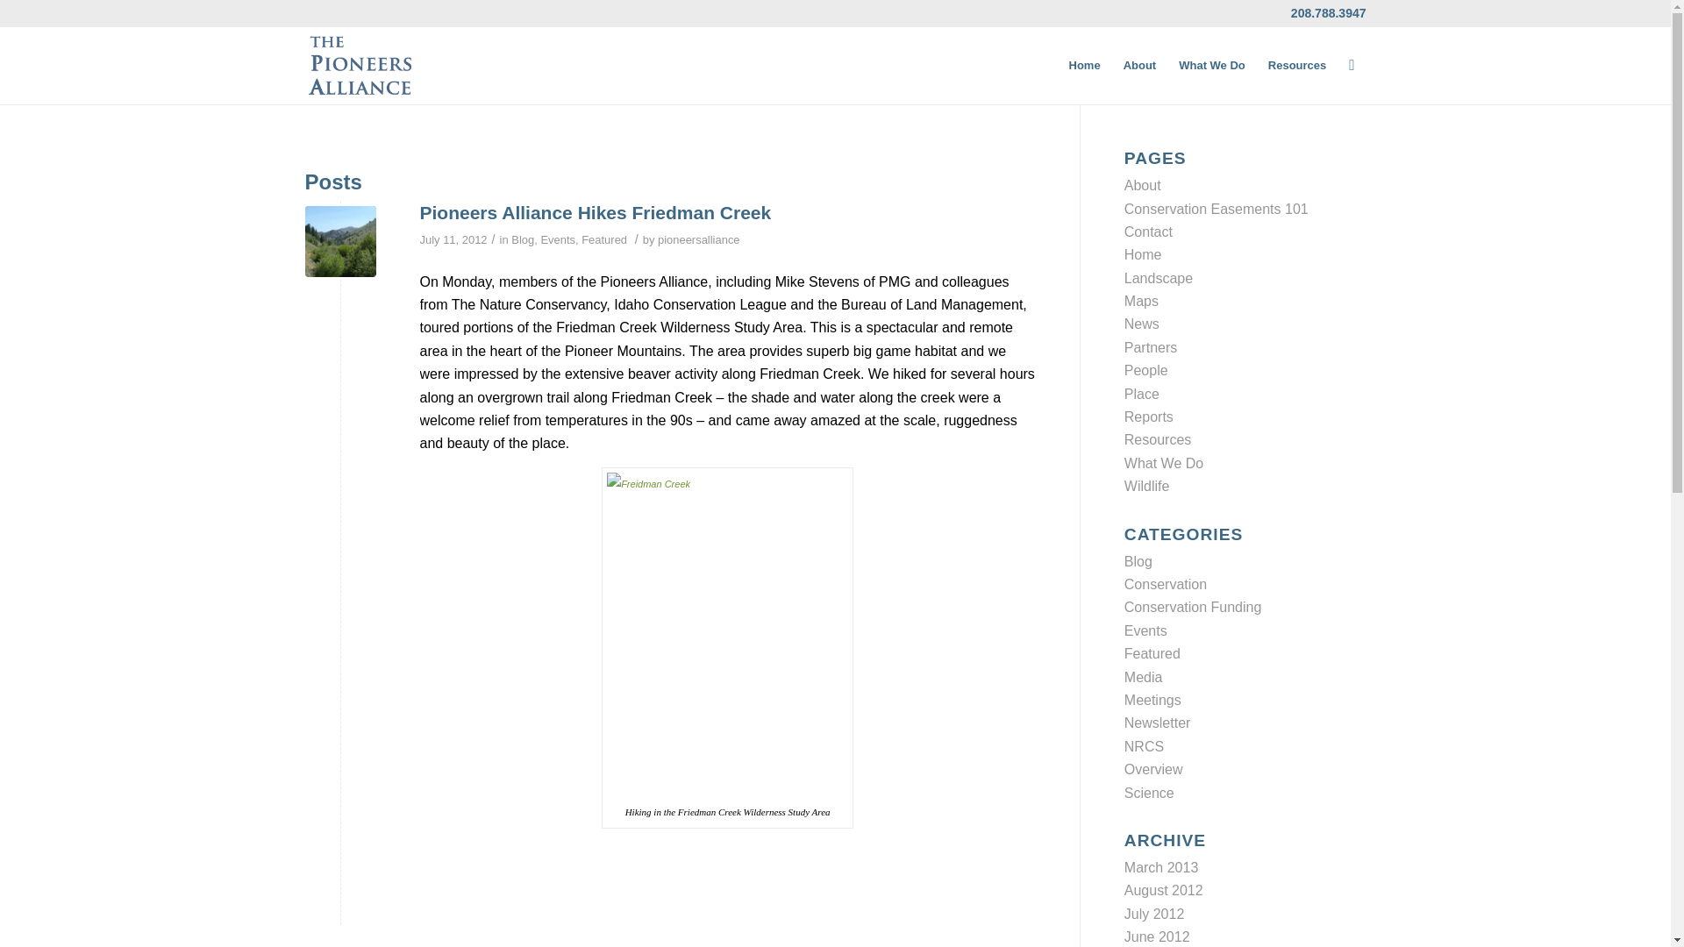  Describe the element at coordinates (1296, 65) in the screenshot. I see `Resources` at that location.